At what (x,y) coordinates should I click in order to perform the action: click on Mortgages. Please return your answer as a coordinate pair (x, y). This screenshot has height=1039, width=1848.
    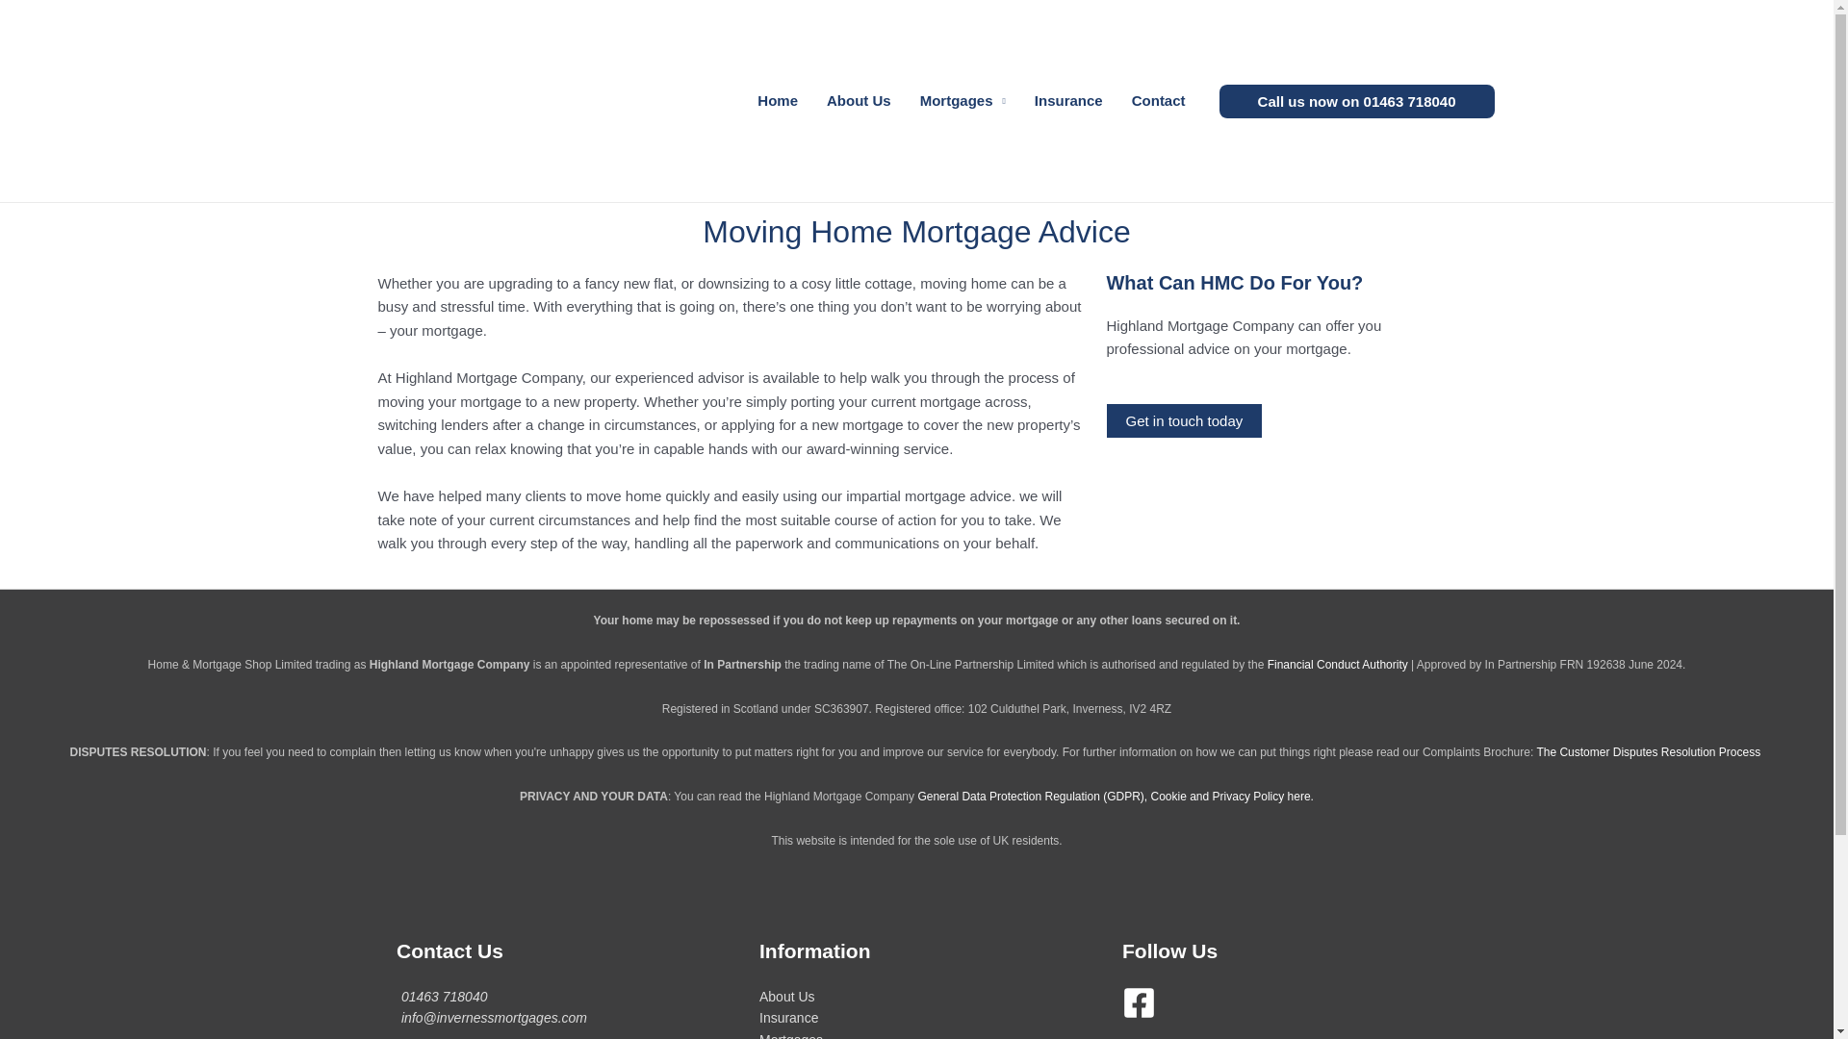
    Looking at the image, I should click on (962, 101).